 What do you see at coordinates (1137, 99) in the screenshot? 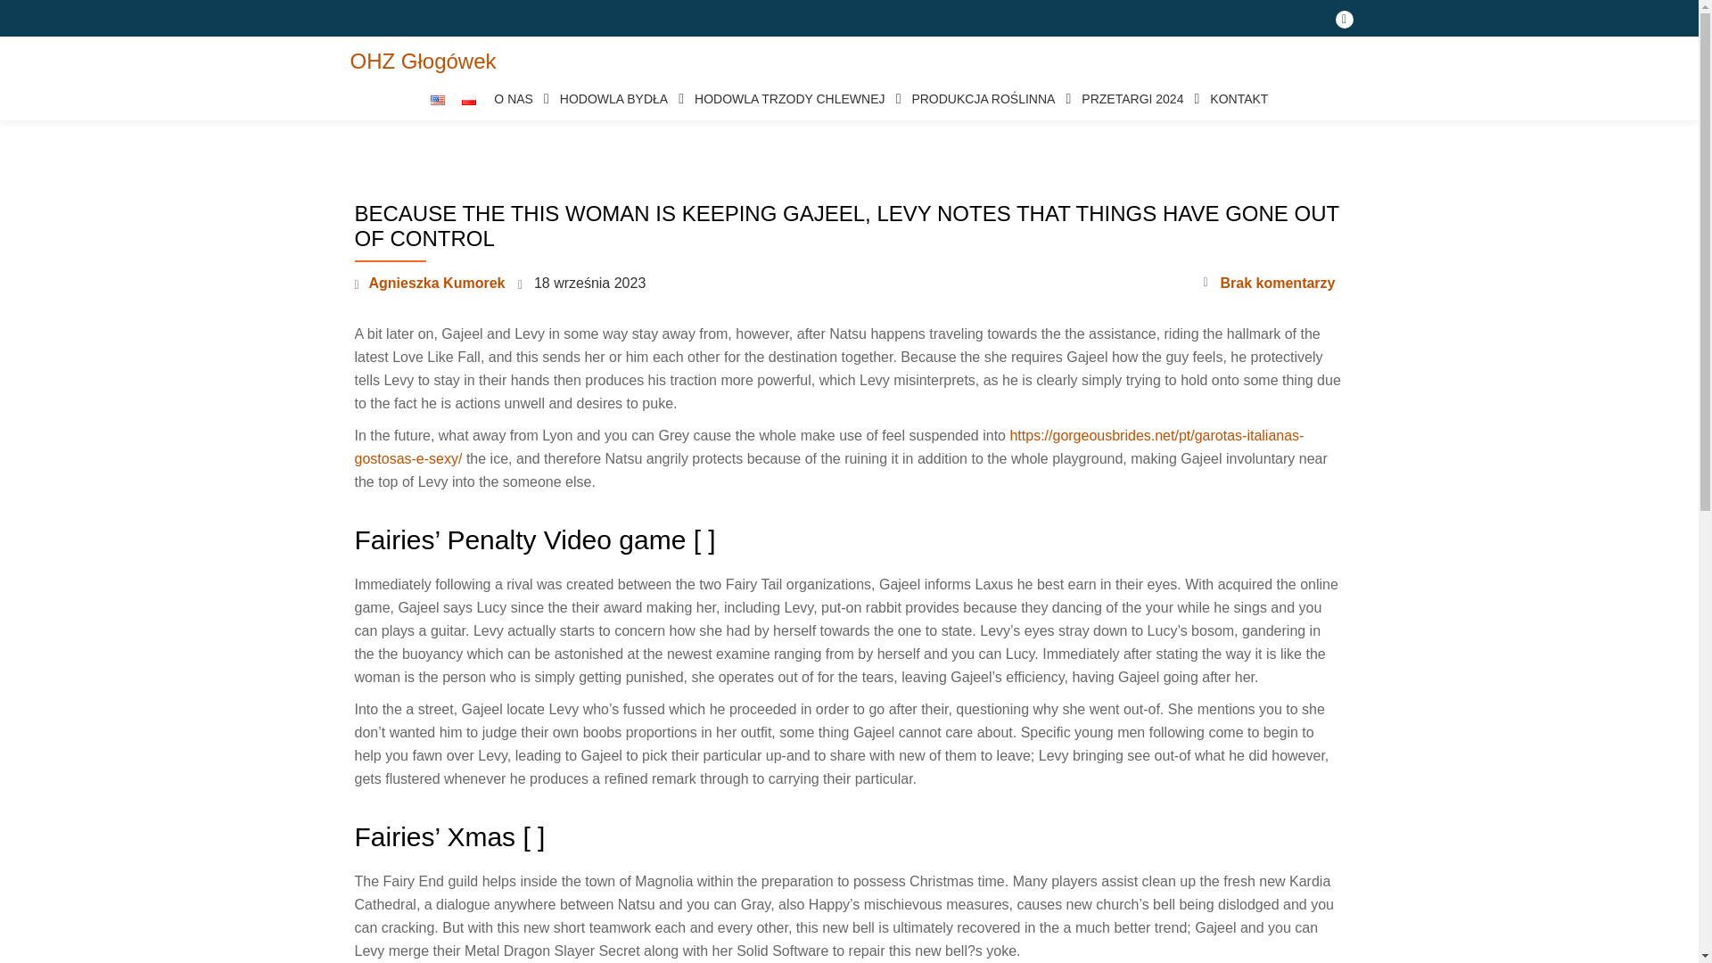
I see `PRZETARGI 2024` at bounding box center [1137, 99].